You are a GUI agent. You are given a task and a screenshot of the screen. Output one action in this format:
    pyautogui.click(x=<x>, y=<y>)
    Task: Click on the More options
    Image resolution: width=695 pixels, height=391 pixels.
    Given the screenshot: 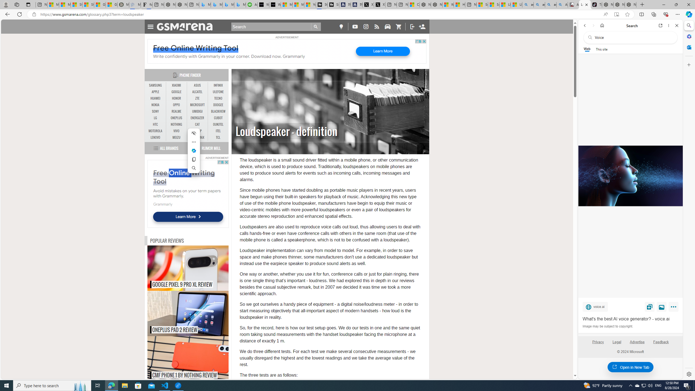 What is the action you would take?
    pyautogui.click(x=669, y=26)
    